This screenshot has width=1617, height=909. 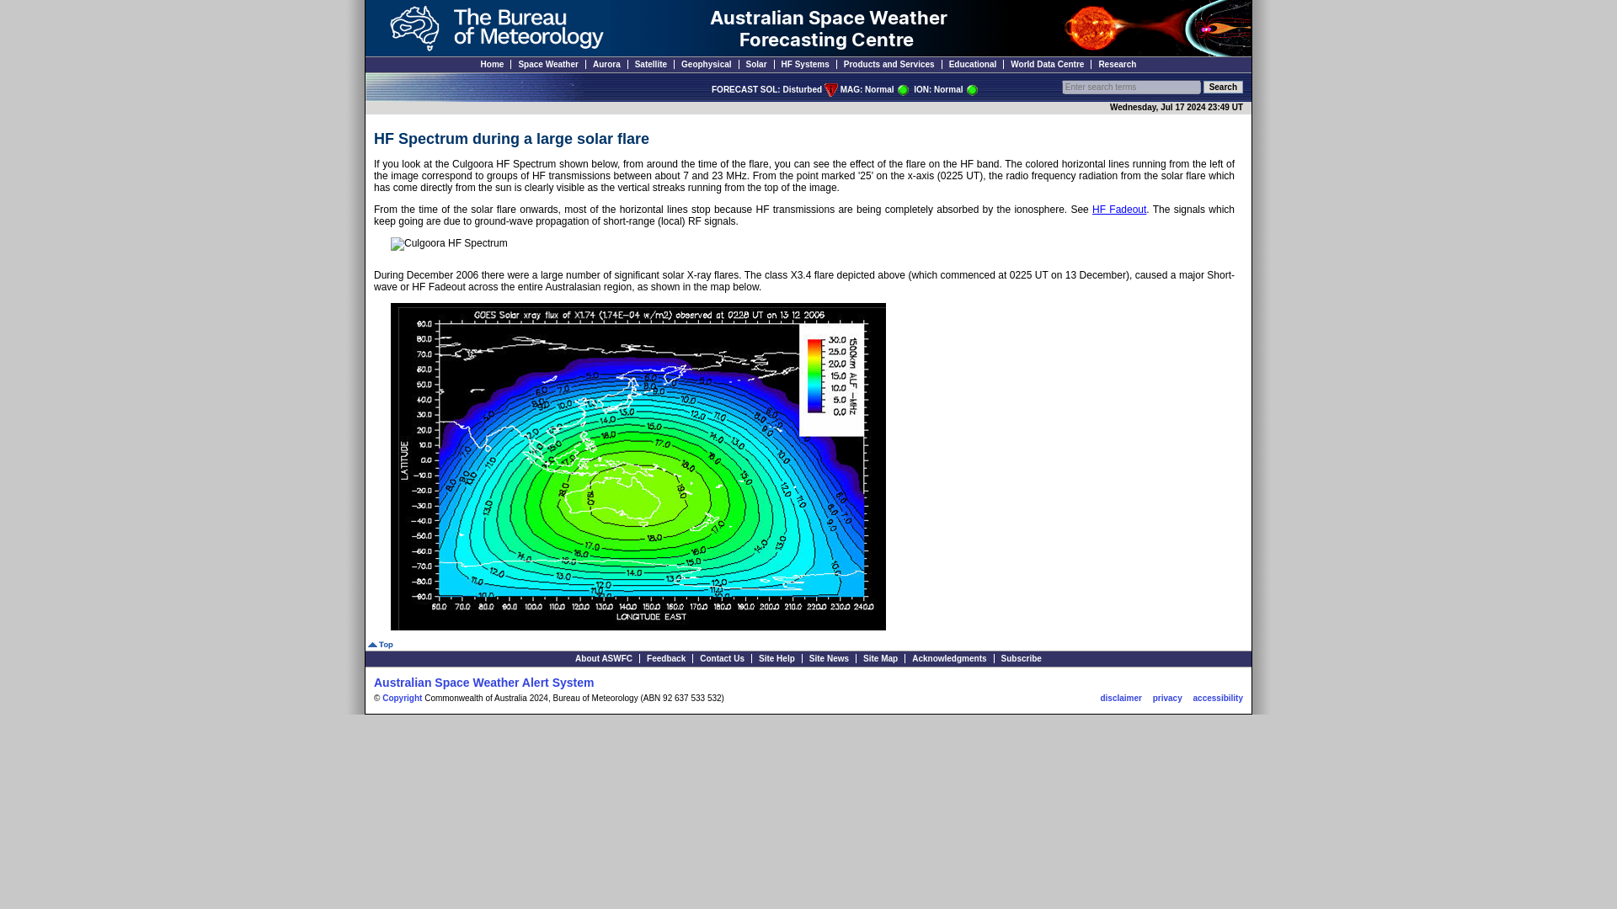 I want to click on About ASWFC - what we do and why we do it, so click(x=603, y=658).